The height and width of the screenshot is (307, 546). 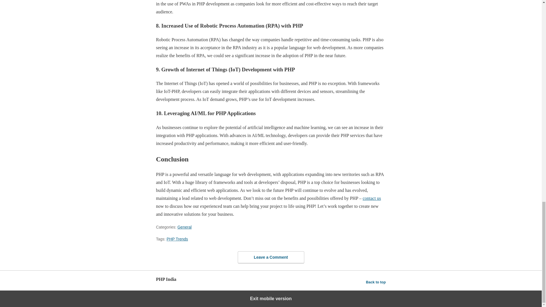 What do you see at coordinates (271, 257) in the screenshot?
I see `Leave a Comment` at bounding box center [271, 257].